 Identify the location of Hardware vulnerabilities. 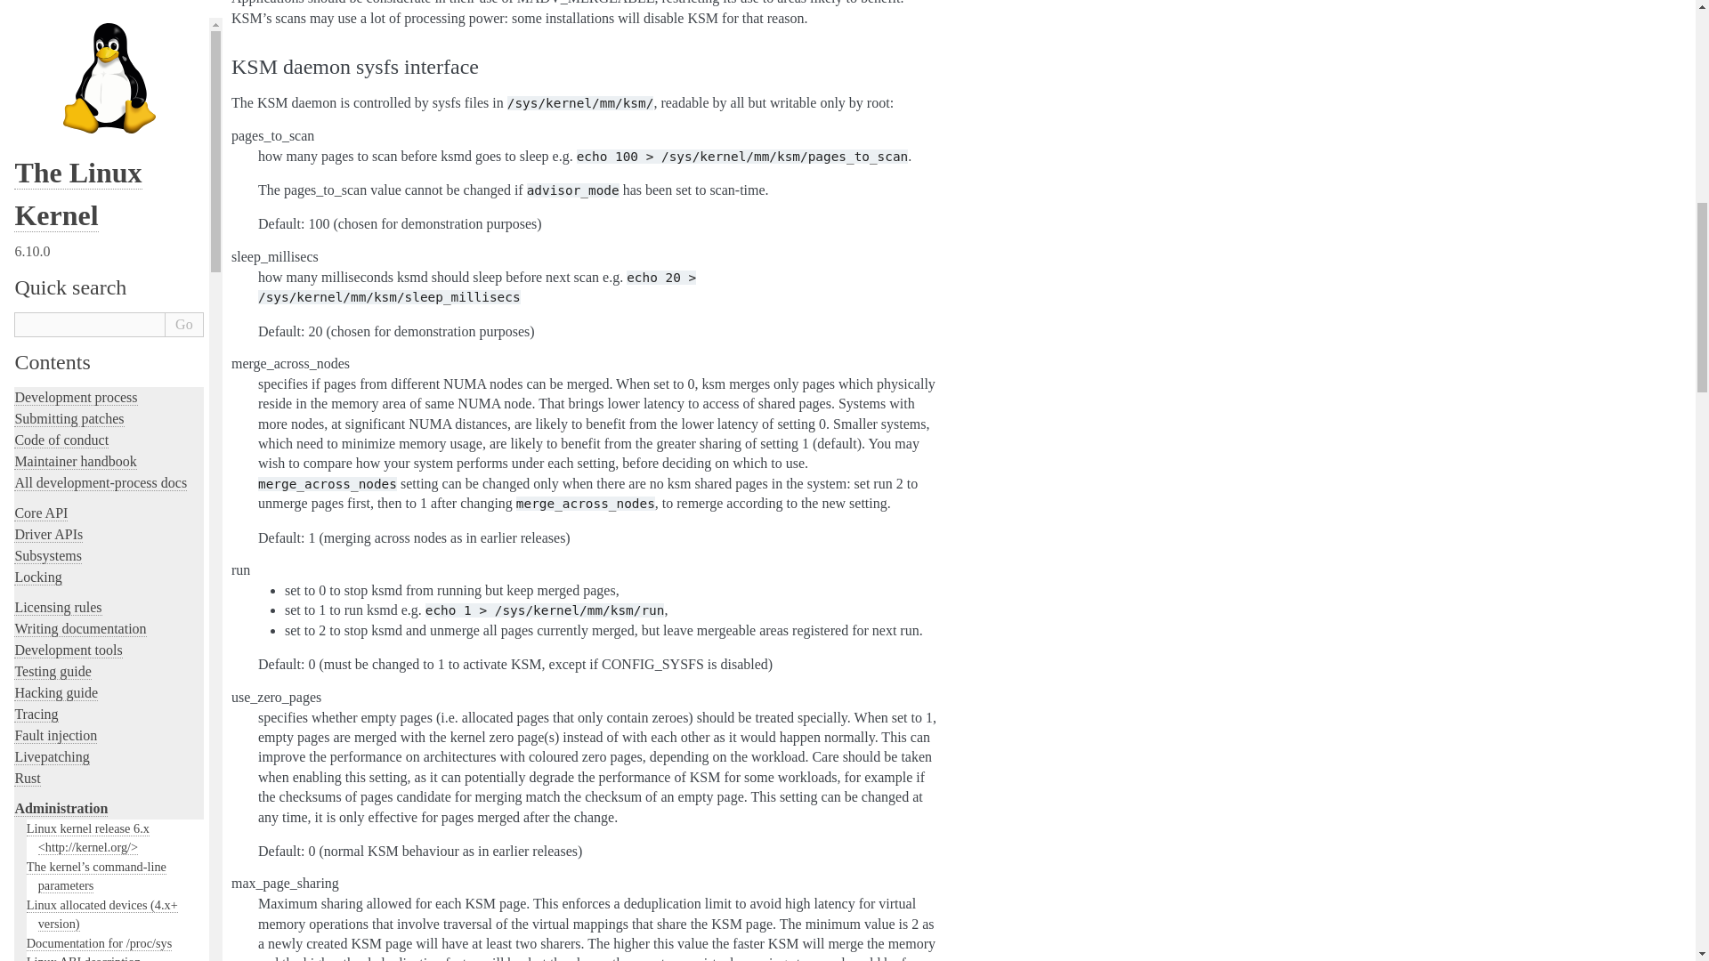
(90, 39).